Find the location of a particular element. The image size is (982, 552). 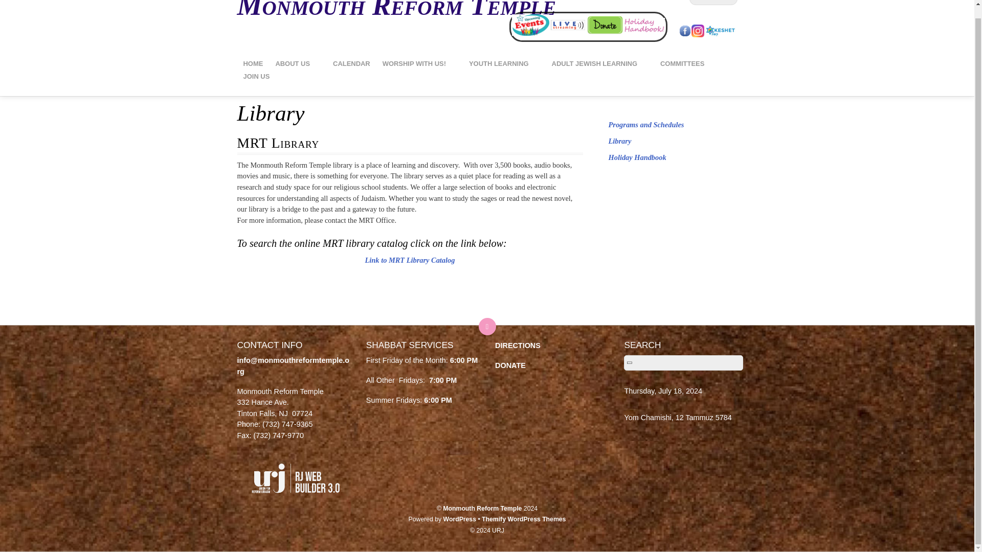

Search is located at coordinates (683, 363).